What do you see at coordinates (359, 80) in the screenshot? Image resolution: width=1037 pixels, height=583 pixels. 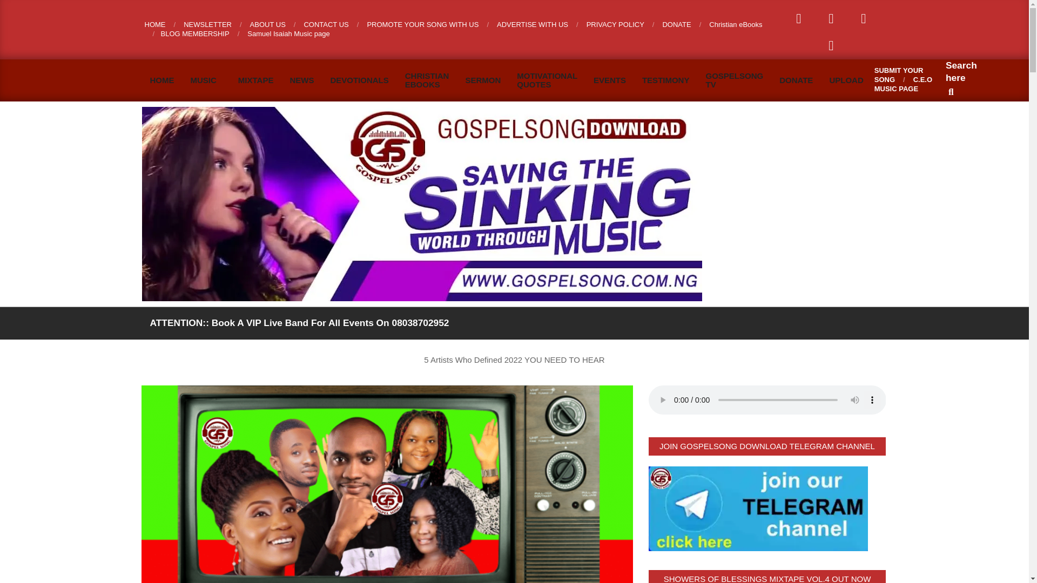 I see `DEVOTIONALS` at bounding box center [359, 80].